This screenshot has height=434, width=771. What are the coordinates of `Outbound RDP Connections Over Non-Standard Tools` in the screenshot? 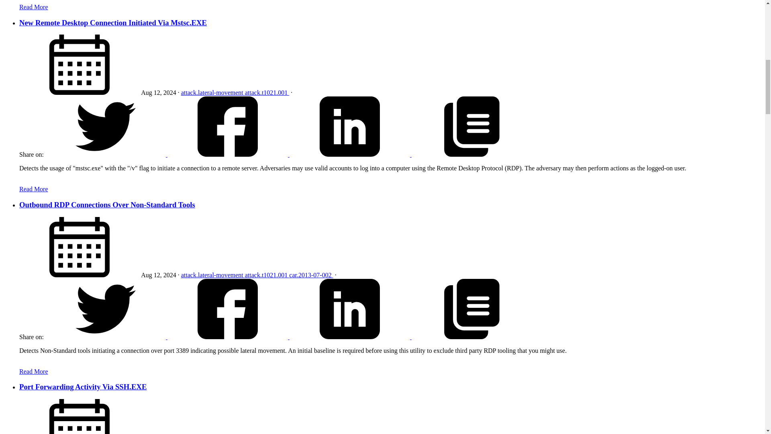 It's located at (107, 204).